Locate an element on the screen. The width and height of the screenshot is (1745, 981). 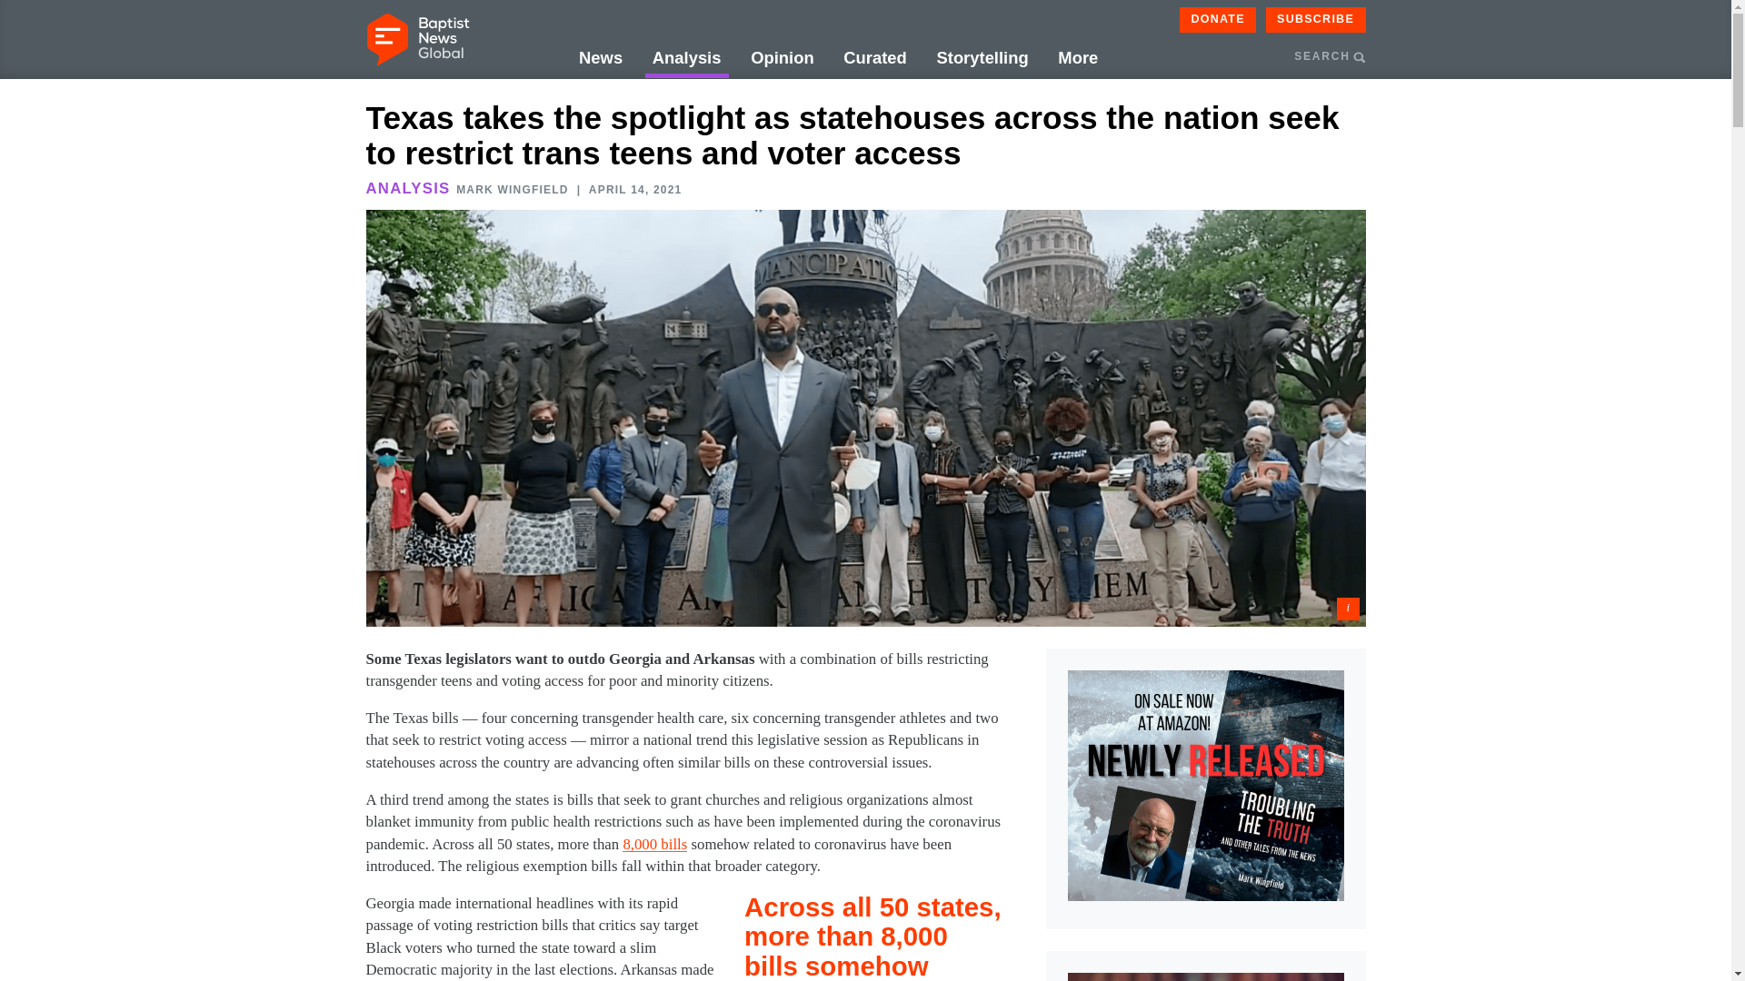
DONATE is located at coordinates (1218, 19).